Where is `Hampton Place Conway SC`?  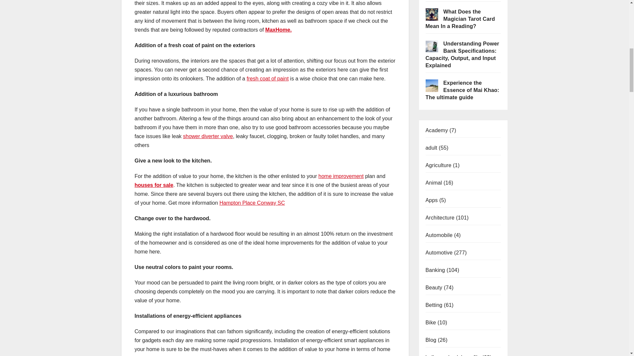 Hampton Place Conway SC is located at coordinates (252, 203).